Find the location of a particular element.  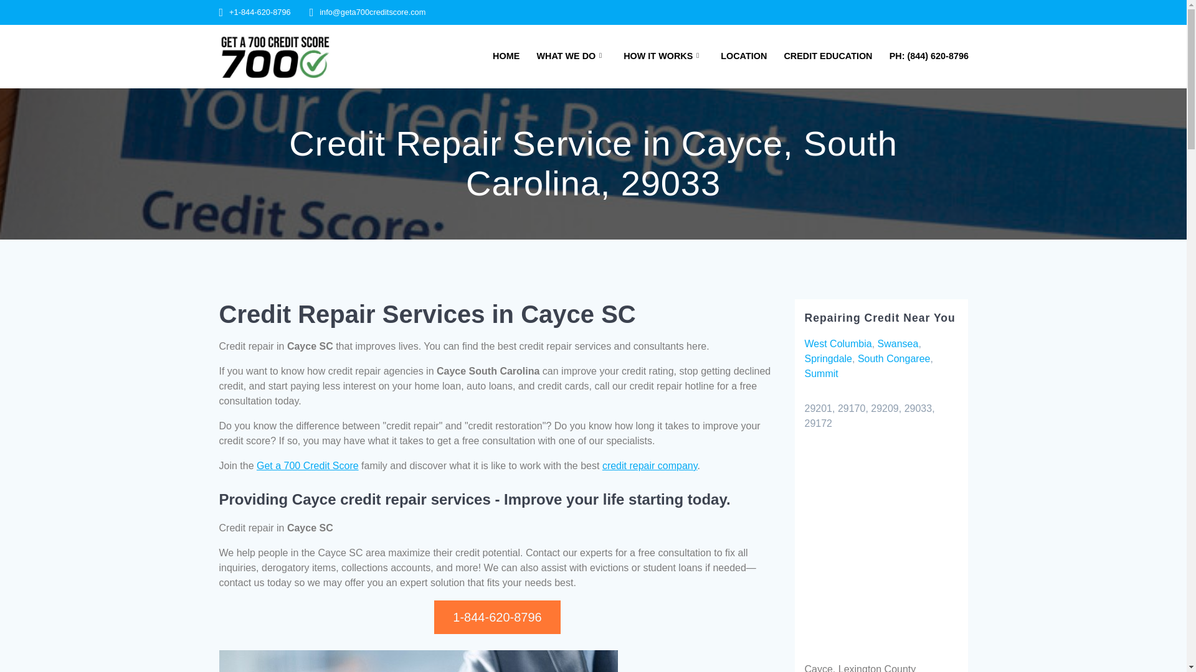

HOW IT WORKS is located at coordinates (663, 56).